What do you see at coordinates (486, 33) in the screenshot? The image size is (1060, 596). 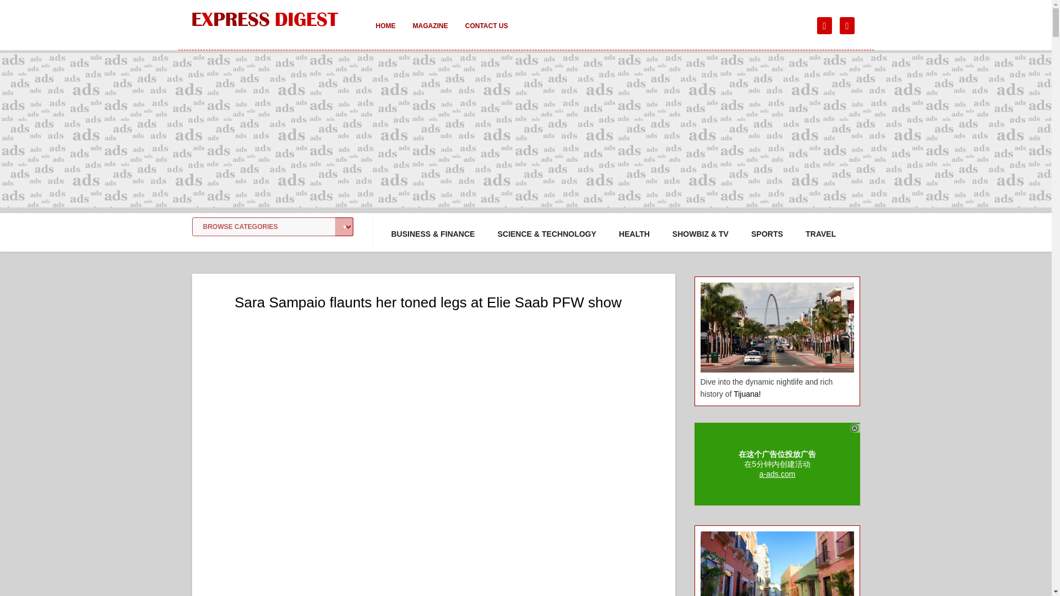 I see `CONTACT US` at bounding box center [486, 33].